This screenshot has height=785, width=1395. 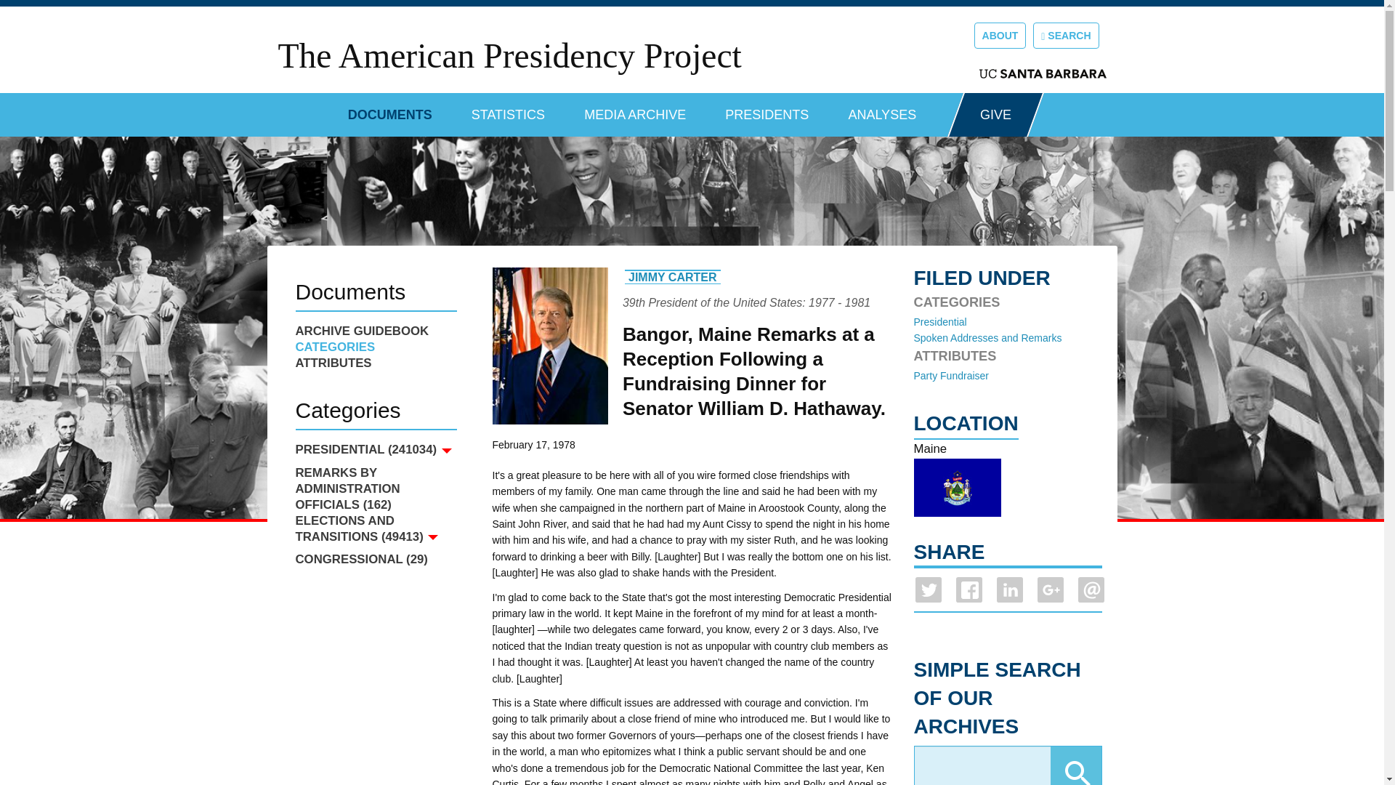 What do you see at coordinates (375, 331) in the screenshot?
I see `ARCHIVE GUIDEBOOK` at bounding box center [375, 331].